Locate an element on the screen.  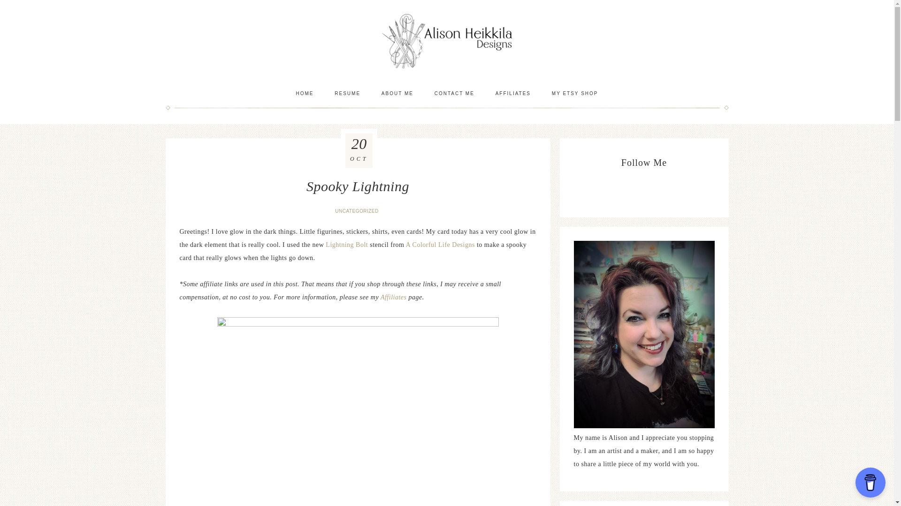
A Colorful Life Designs is located at coordinates (440, 245).